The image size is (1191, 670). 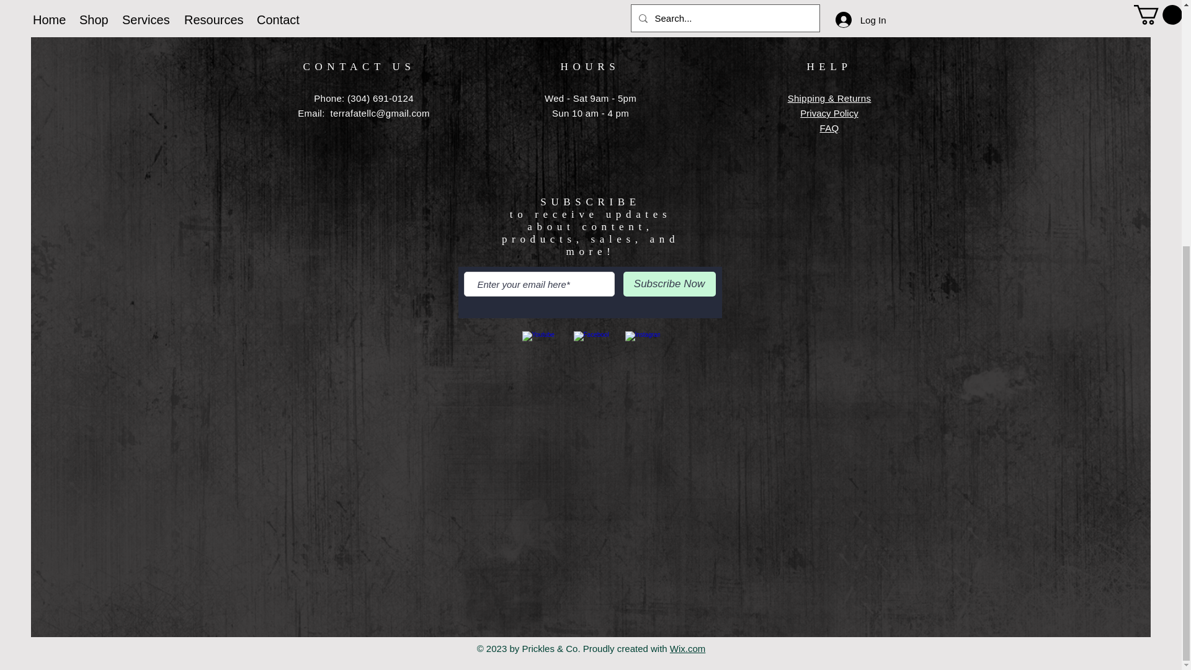 I want to click on FAQ, so click(x=830, y=128).